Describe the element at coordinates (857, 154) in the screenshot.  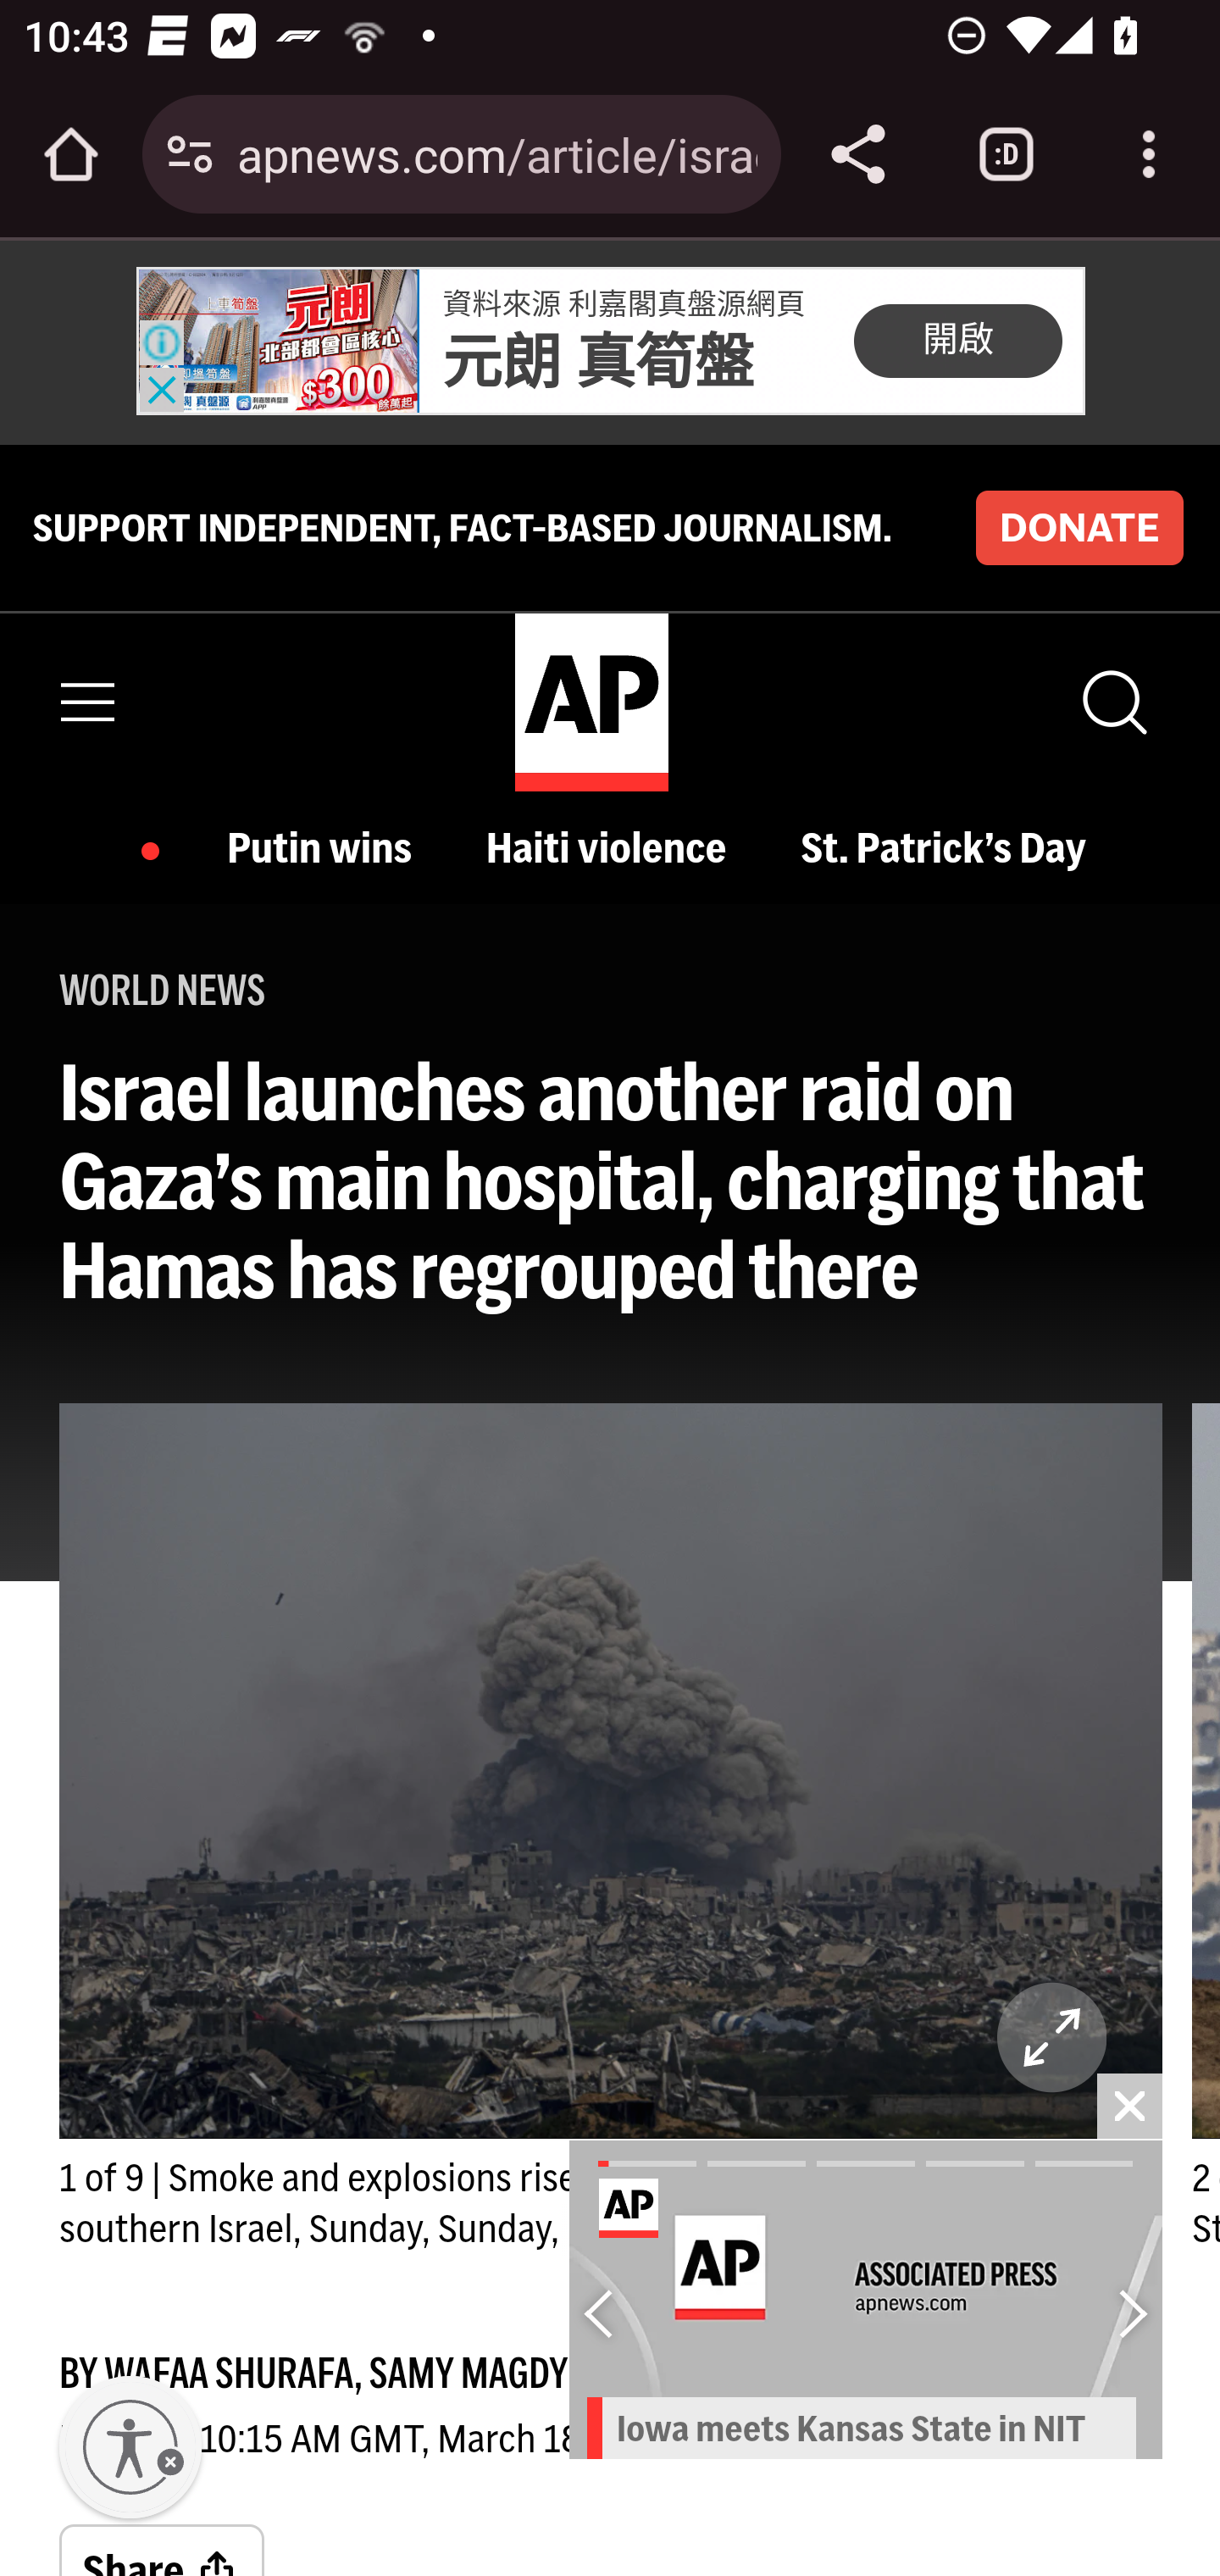
I see `Share` at that location.